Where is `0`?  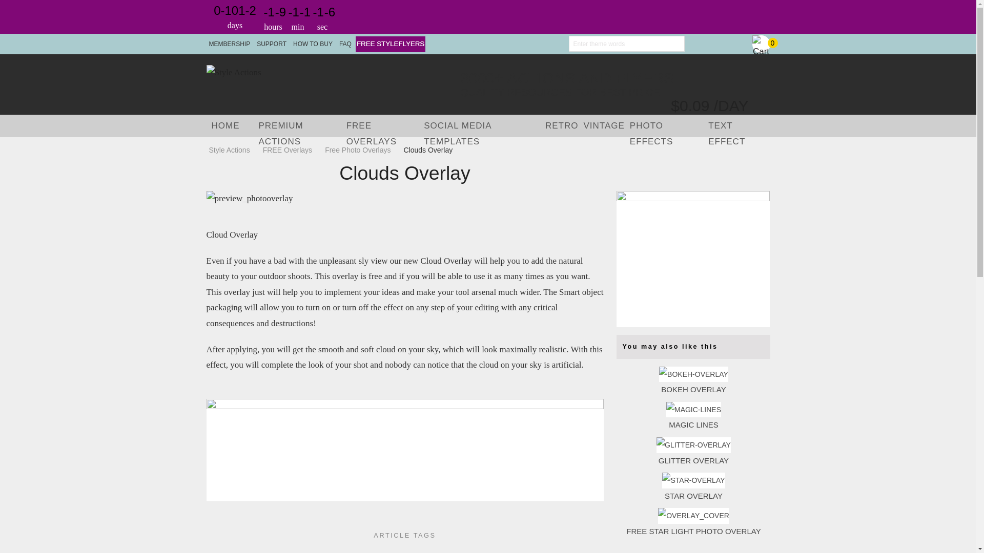
0 is located at coordinates (762, 44).